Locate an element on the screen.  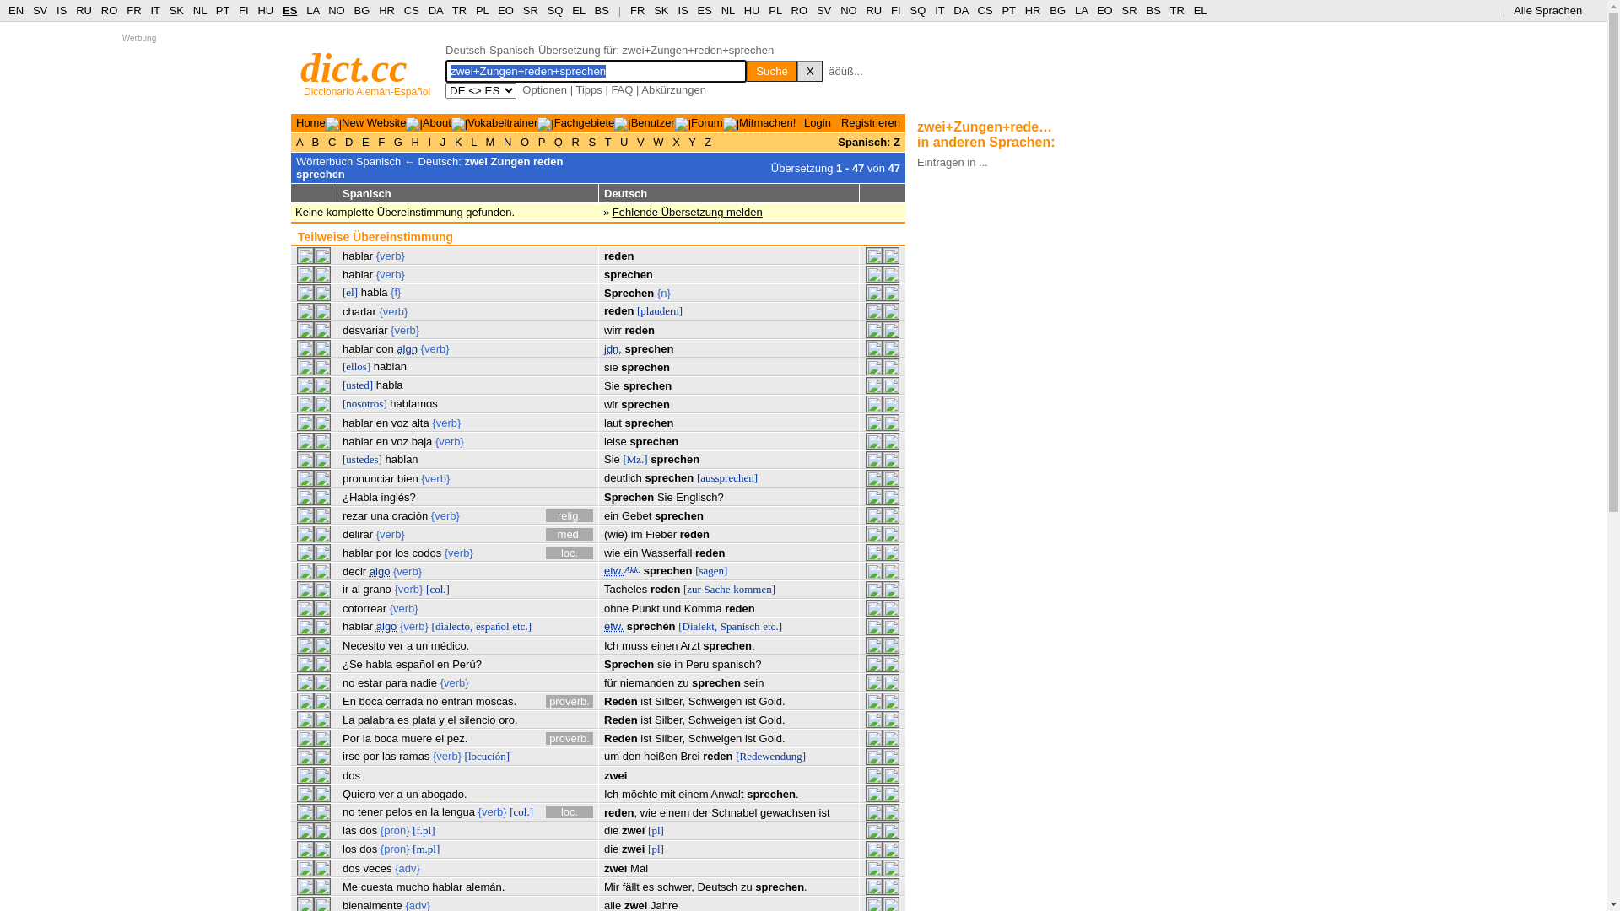
Deutsch is located at coordinates (718, 887).